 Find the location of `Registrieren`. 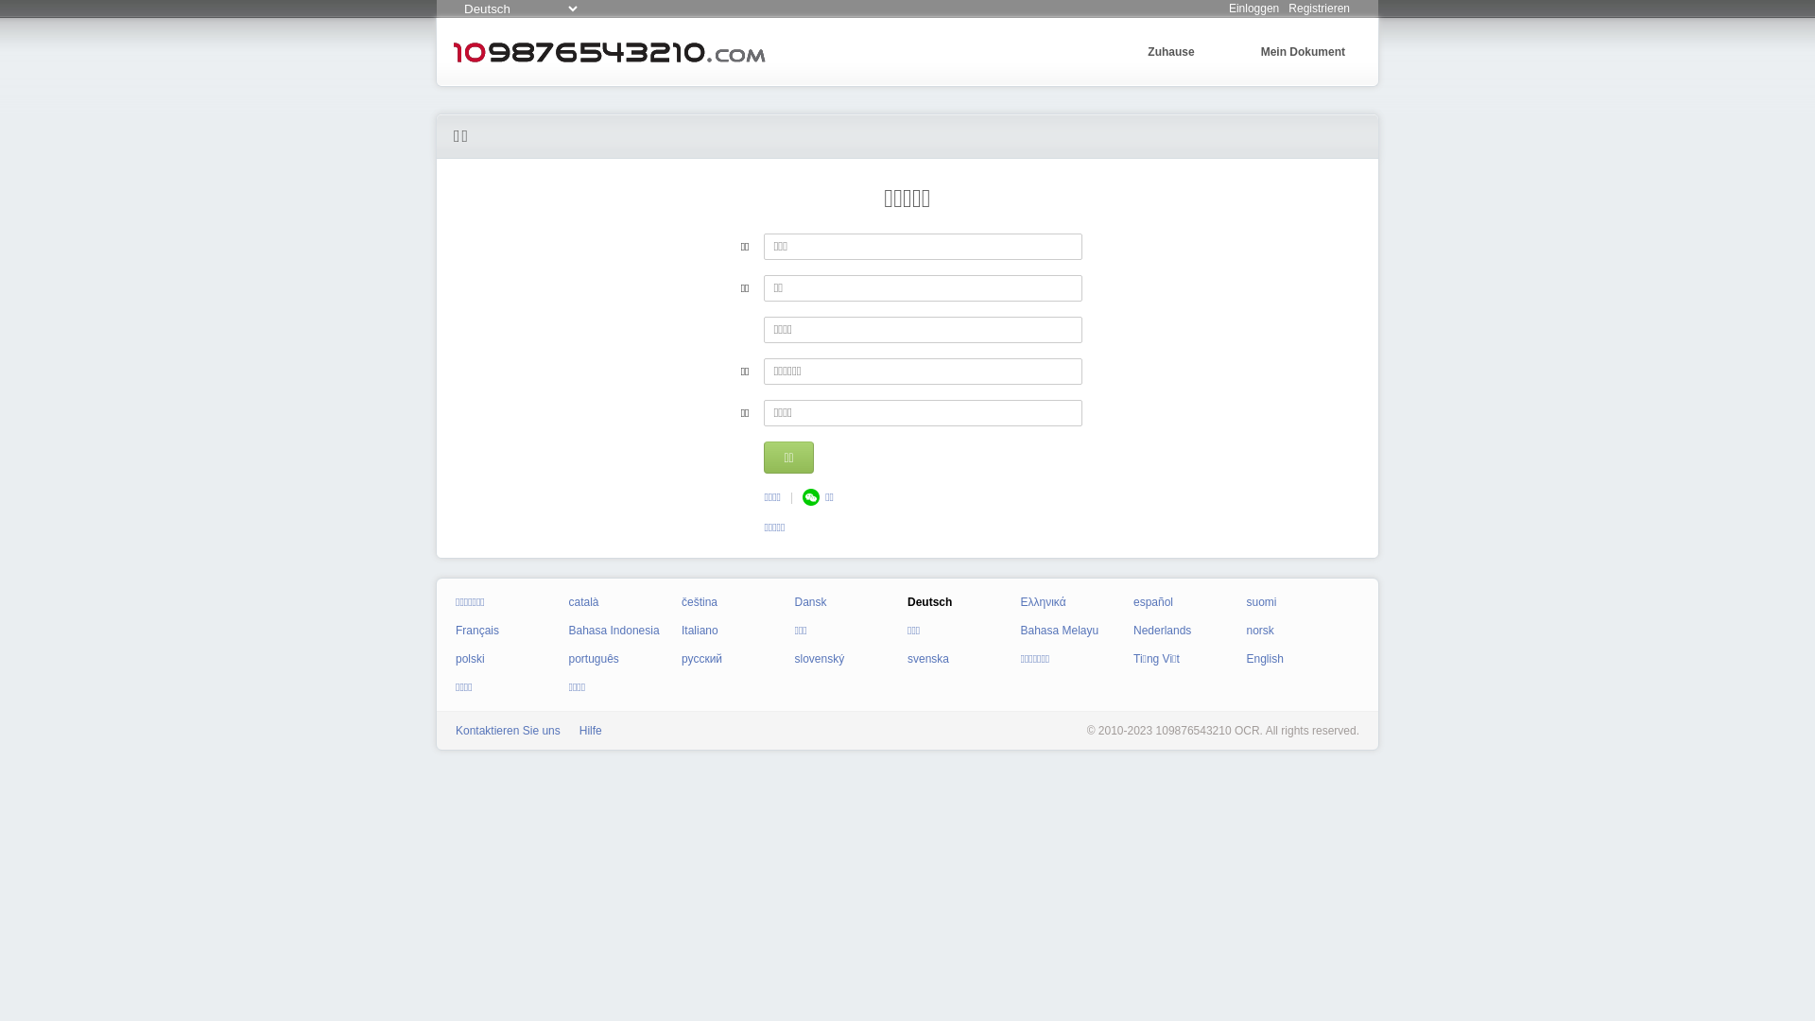

Registrieren is located at coordinates (1320, 9).